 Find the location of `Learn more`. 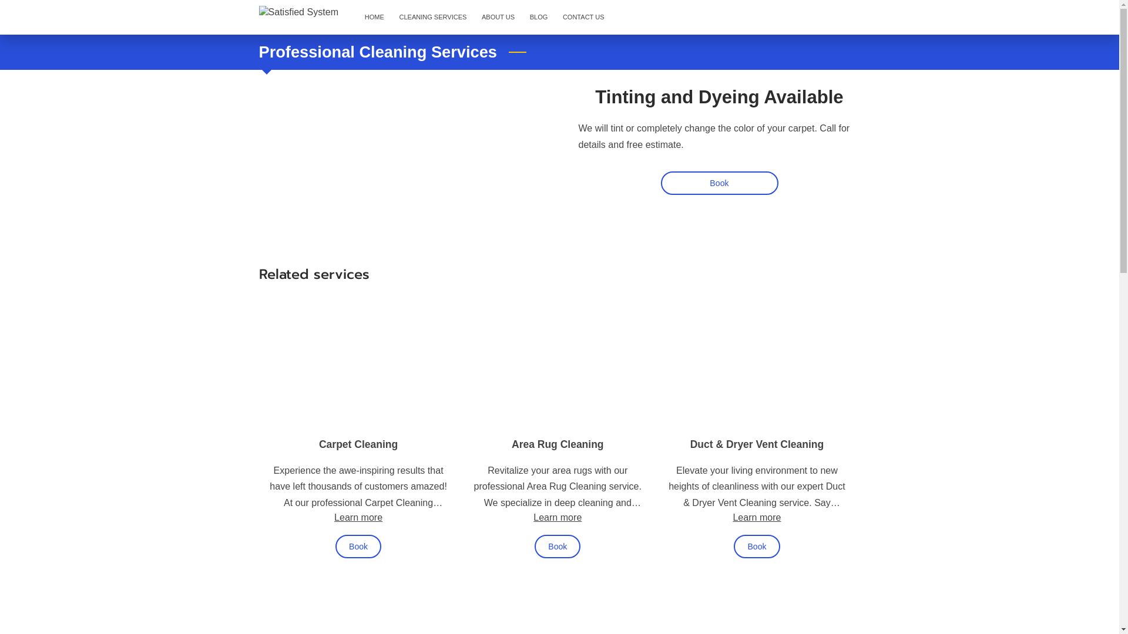

Learn more is located at coordinates (757, 517).